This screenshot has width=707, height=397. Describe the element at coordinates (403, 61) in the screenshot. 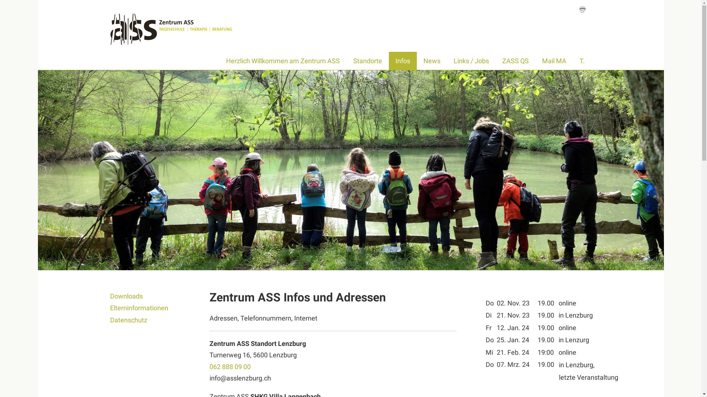

I see `Infos` at that location.